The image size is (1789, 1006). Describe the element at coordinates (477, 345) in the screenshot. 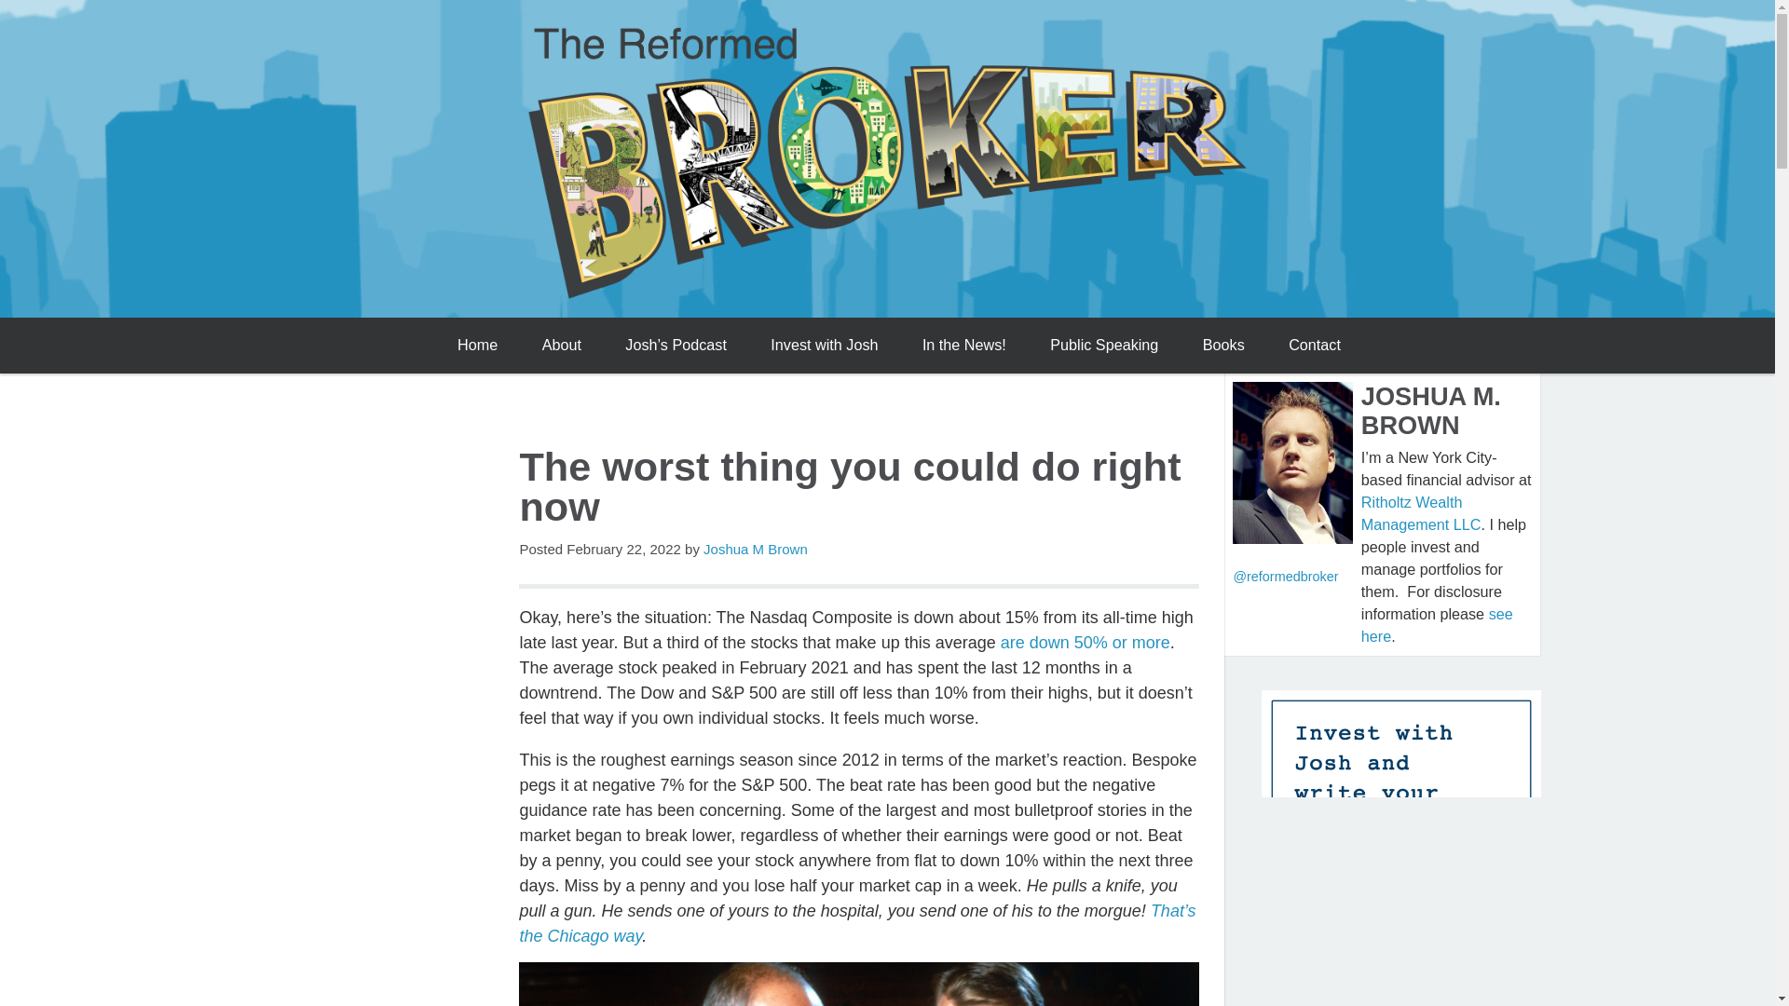

I see `Home` at that location.